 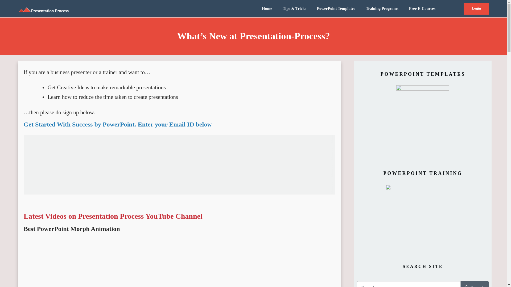 I want to click on PowerPoint Templates, so click(x=336, y=9).